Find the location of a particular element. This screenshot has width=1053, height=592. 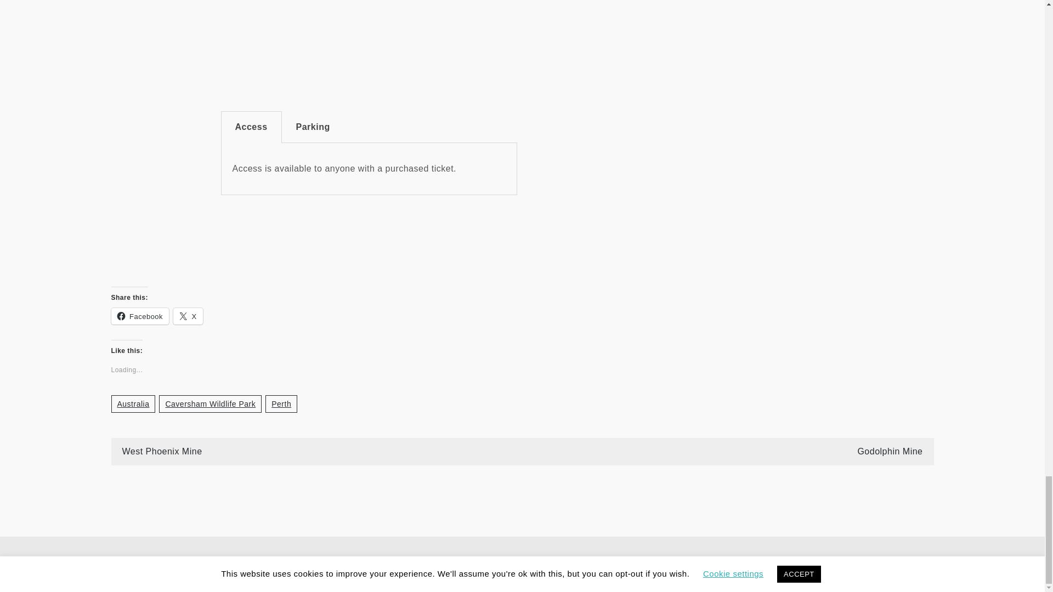

Perth is located at coordinates (281, 403).